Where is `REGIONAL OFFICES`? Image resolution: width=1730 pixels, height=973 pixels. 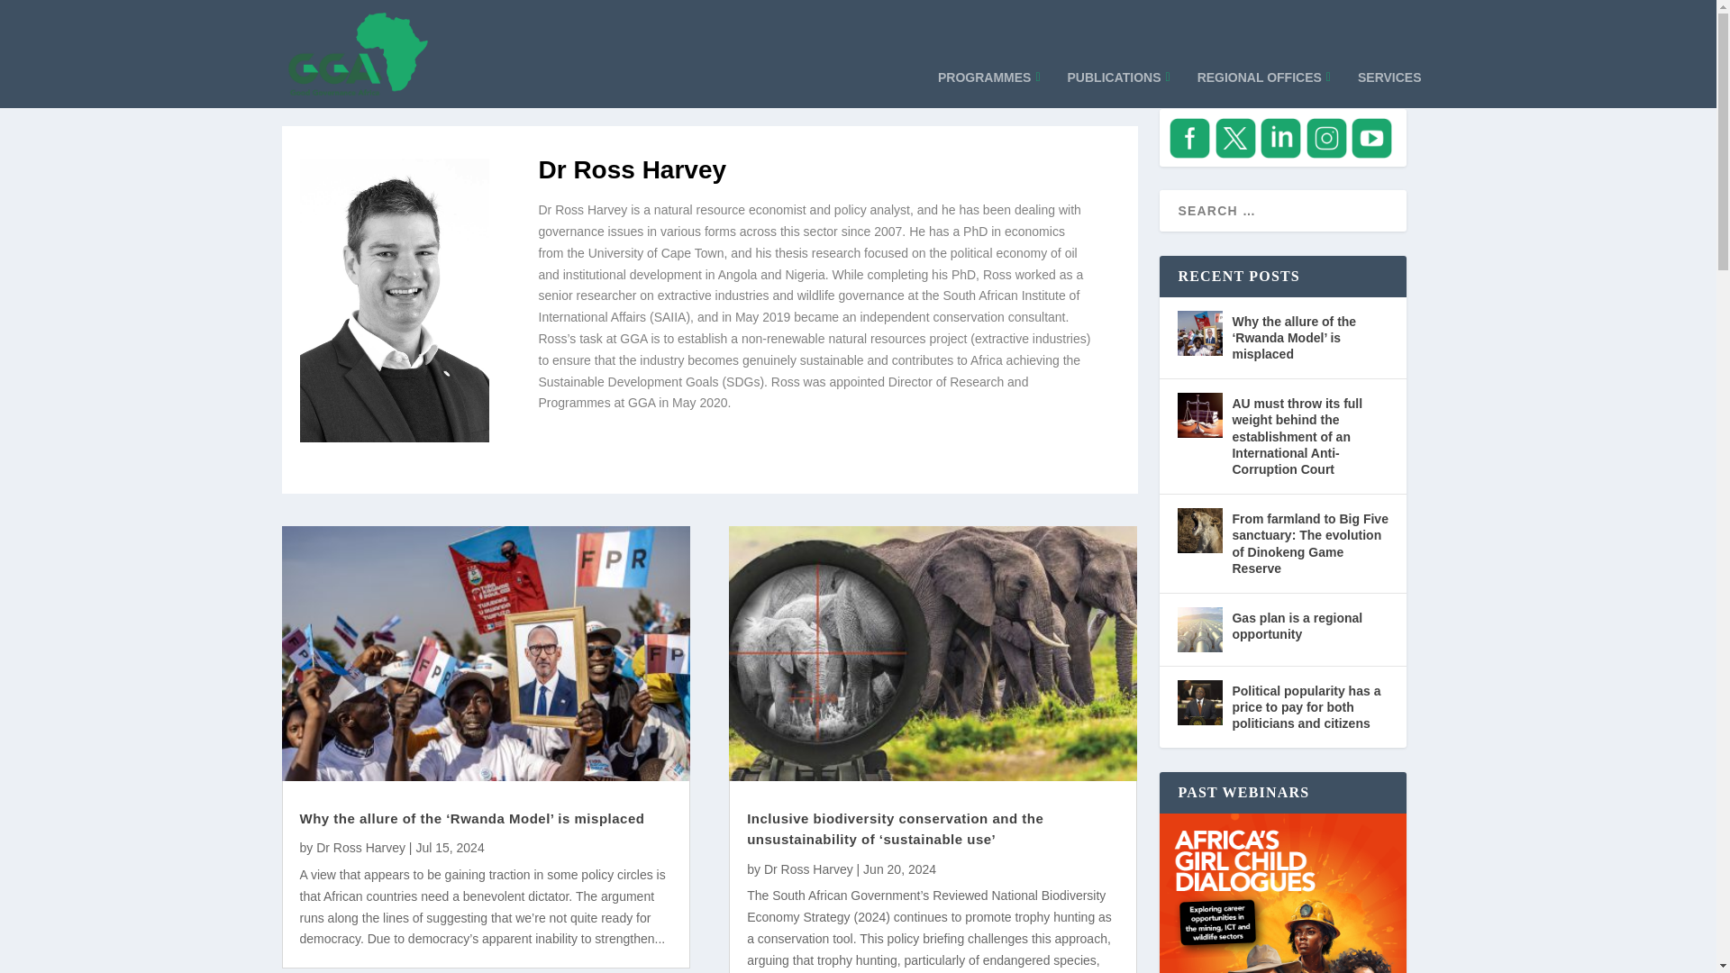 REGIONAL OFFICES is located at coordinates (1263, 81).